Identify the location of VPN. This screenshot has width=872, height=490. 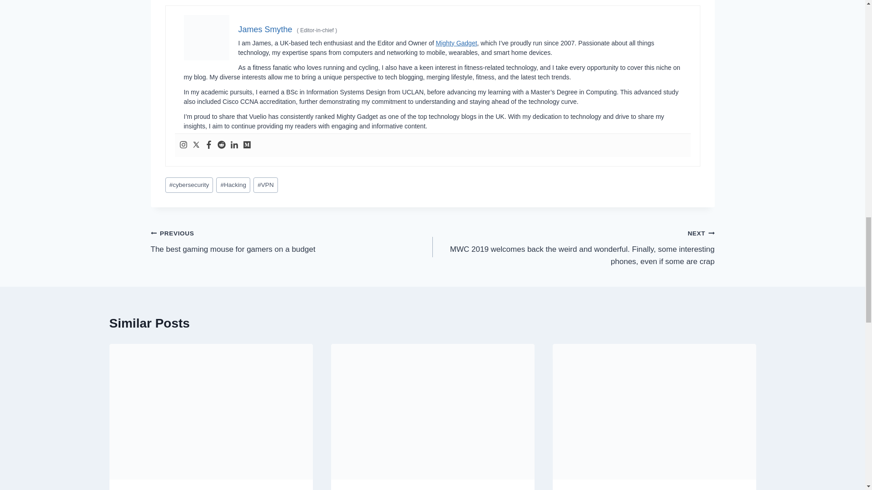
(456, 43).